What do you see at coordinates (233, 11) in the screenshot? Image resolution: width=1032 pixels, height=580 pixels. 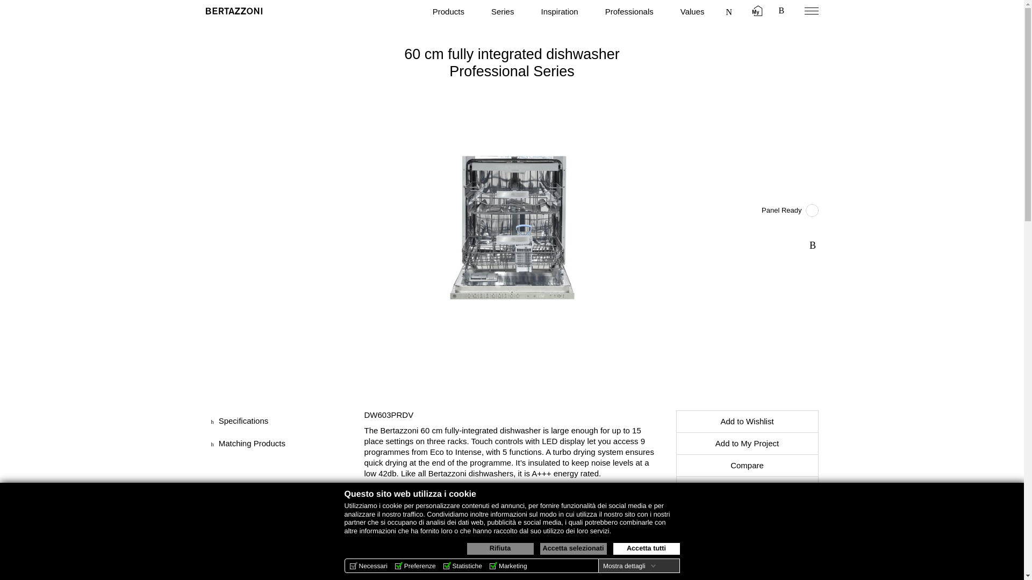 I see `Ranges, Ovens and Cooktops - Bertazzoni` at bounding box center [233, 11].